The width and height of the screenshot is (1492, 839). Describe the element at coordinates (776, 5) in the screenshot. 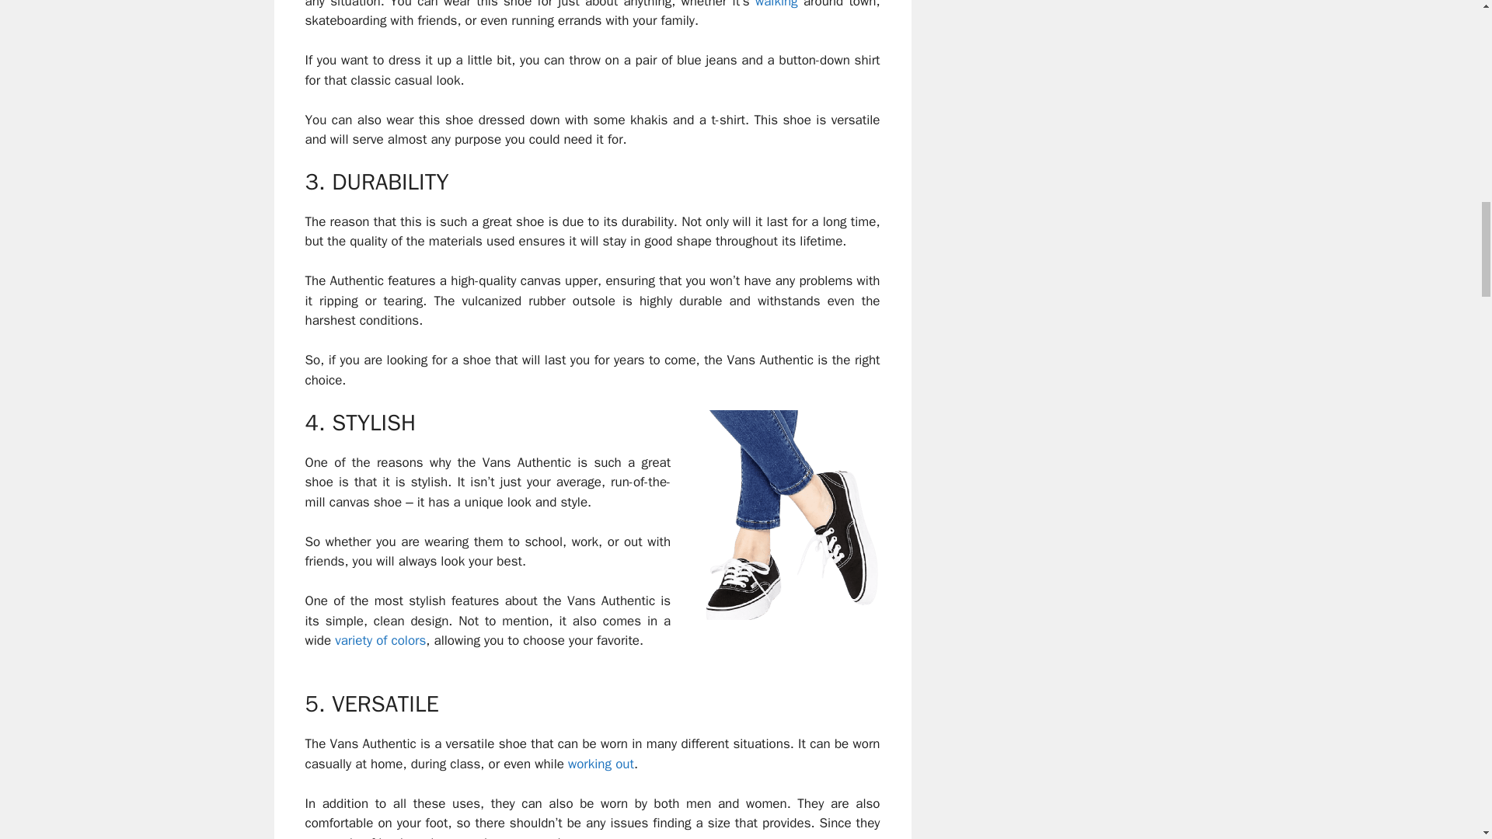

I see `walking` at that location.